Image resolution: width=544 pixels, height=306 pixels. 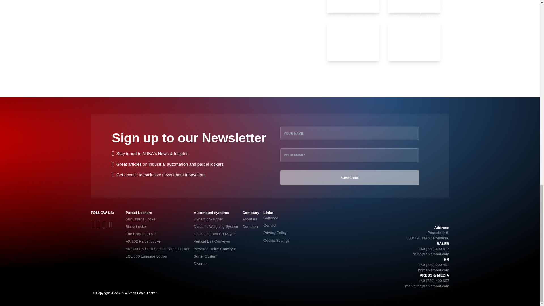 I want to click on Privacy Policy, so click(x=276, y=234).